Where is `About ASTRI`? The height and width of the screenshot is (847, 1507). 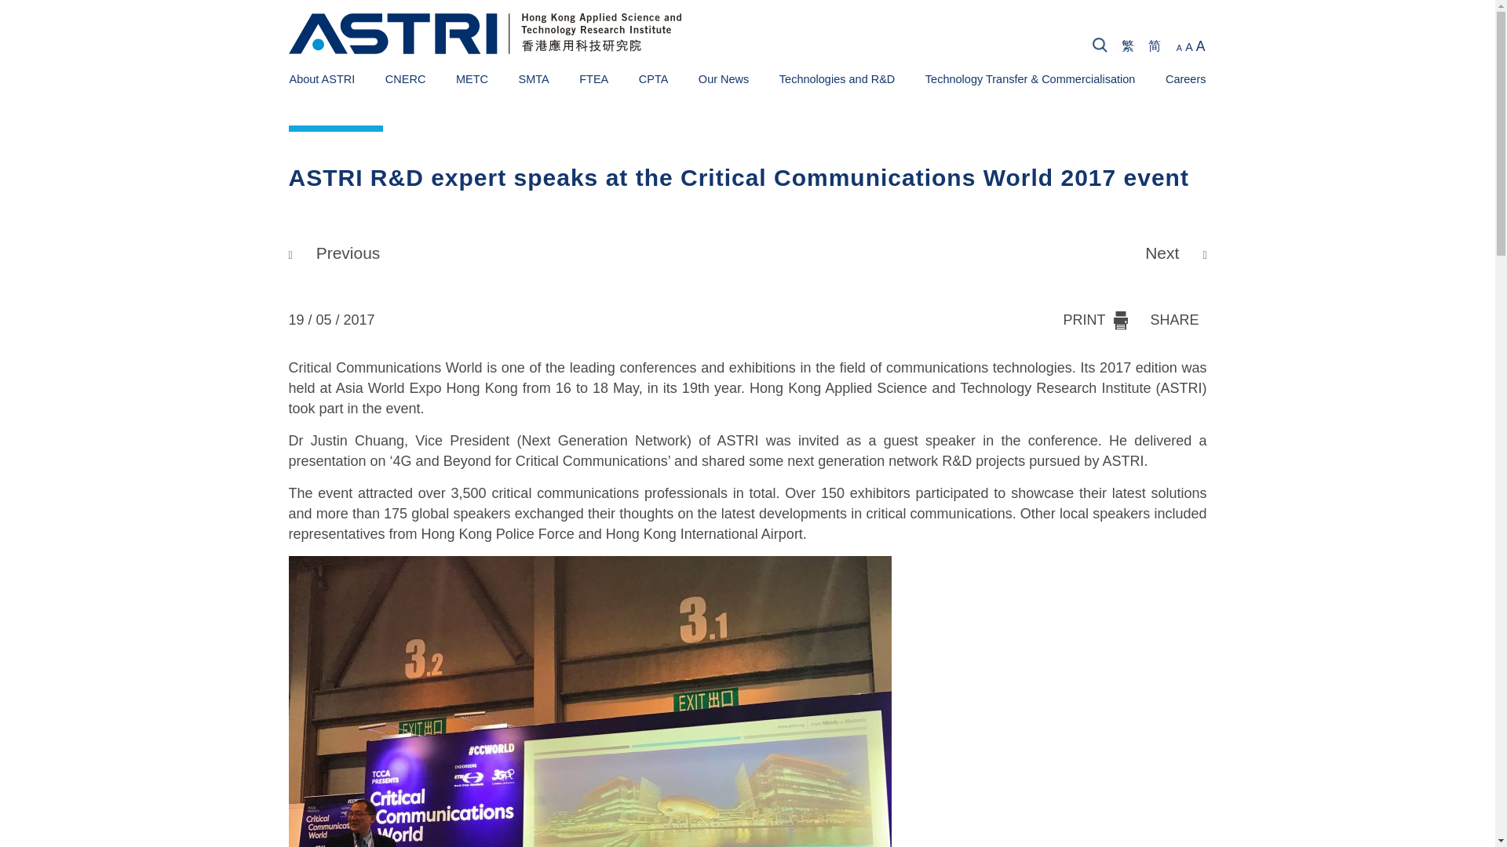
About ASTRI is located at coordinates (322, 78).